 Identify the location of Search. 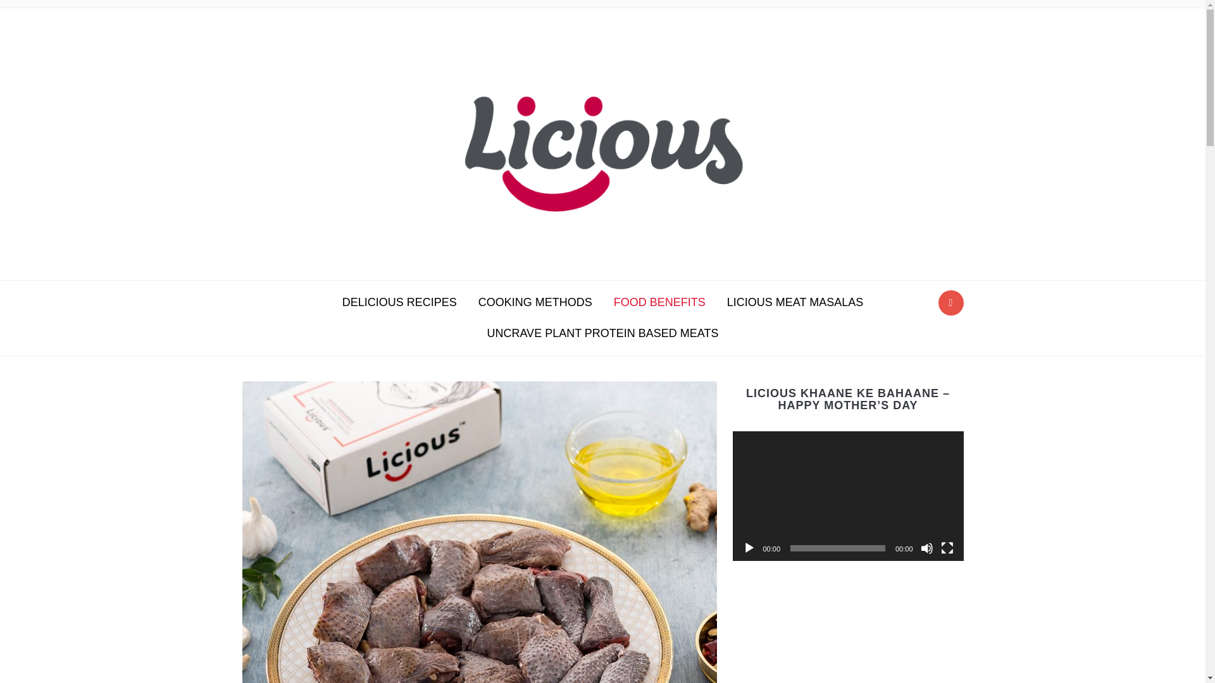
(950, 302).